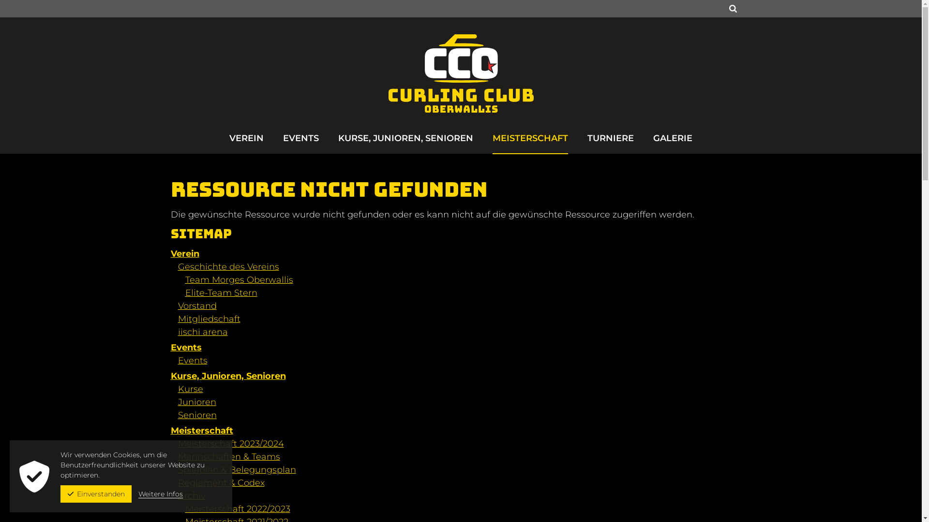 The height and width of the screenshot is (522, 929). What do you see at coordinates (221, 293) in the screenshot?
I see `Elite-Team Stern` at bounding box center [221, 293].